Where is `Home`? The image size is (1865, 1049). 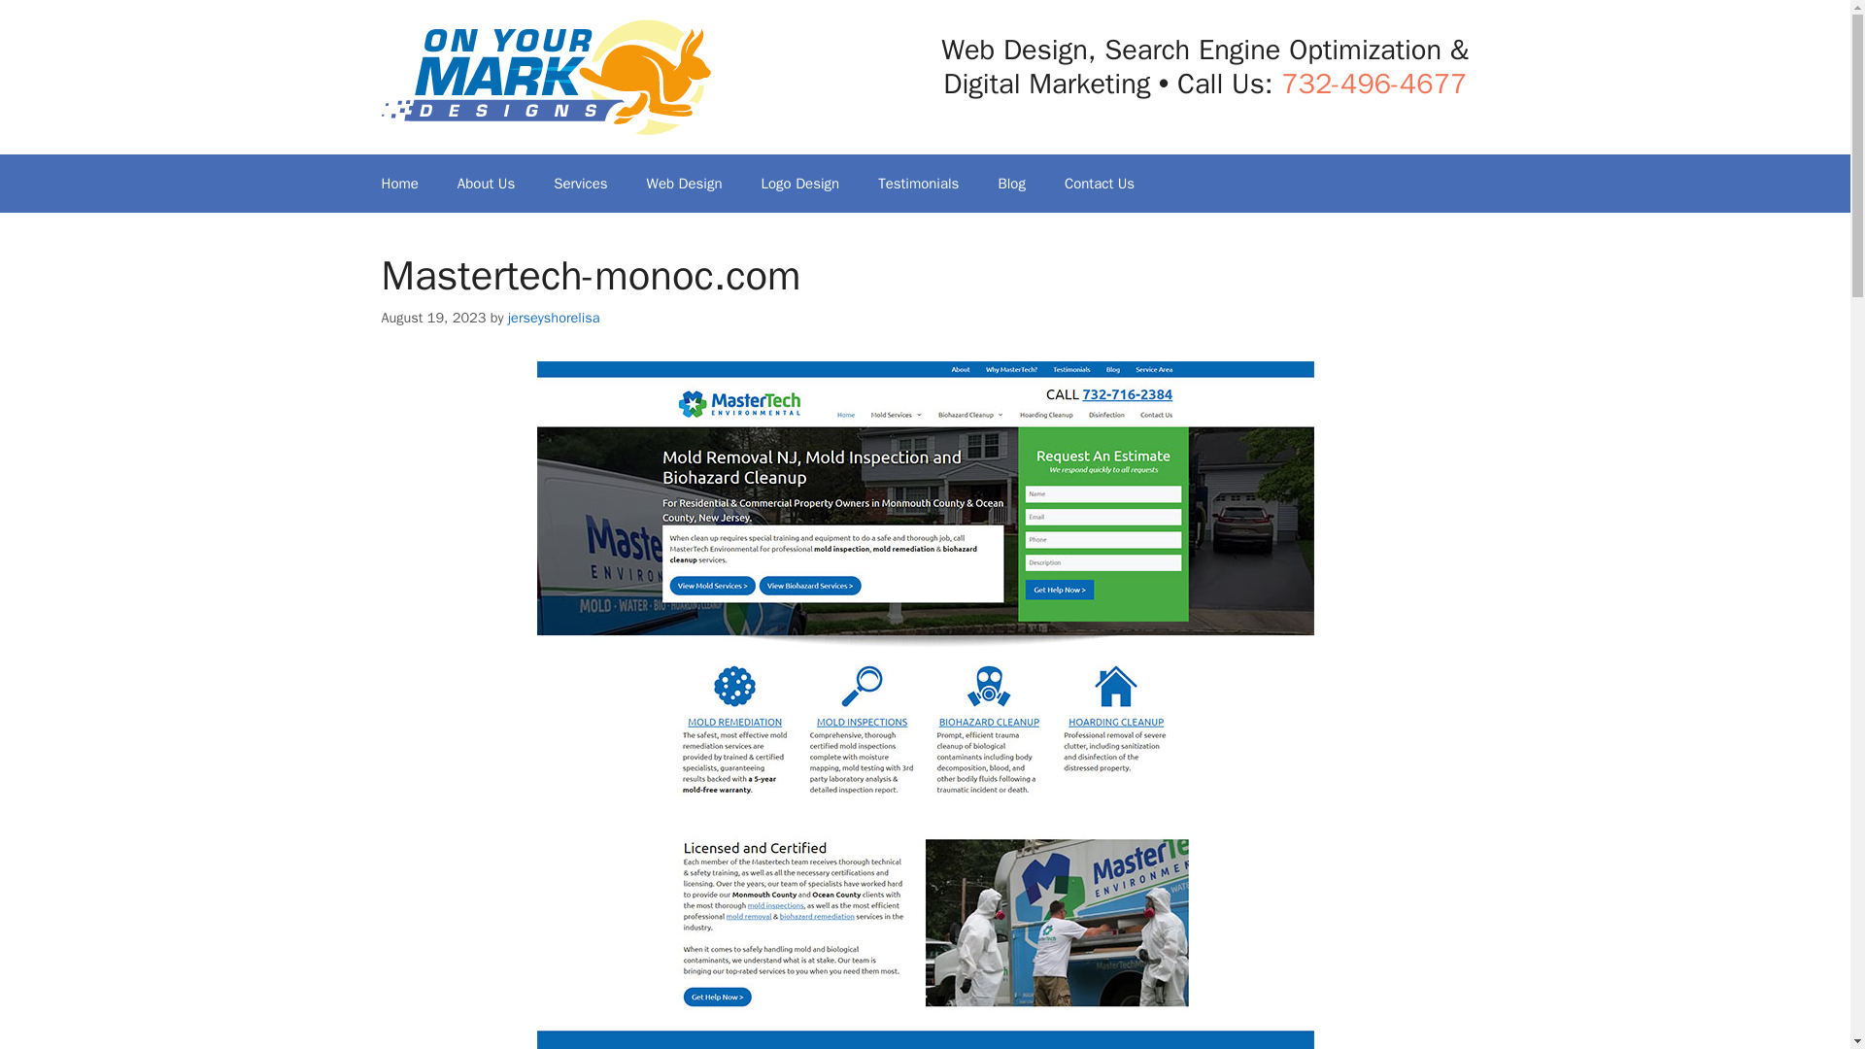 Home is located at coordinates (398, 183).